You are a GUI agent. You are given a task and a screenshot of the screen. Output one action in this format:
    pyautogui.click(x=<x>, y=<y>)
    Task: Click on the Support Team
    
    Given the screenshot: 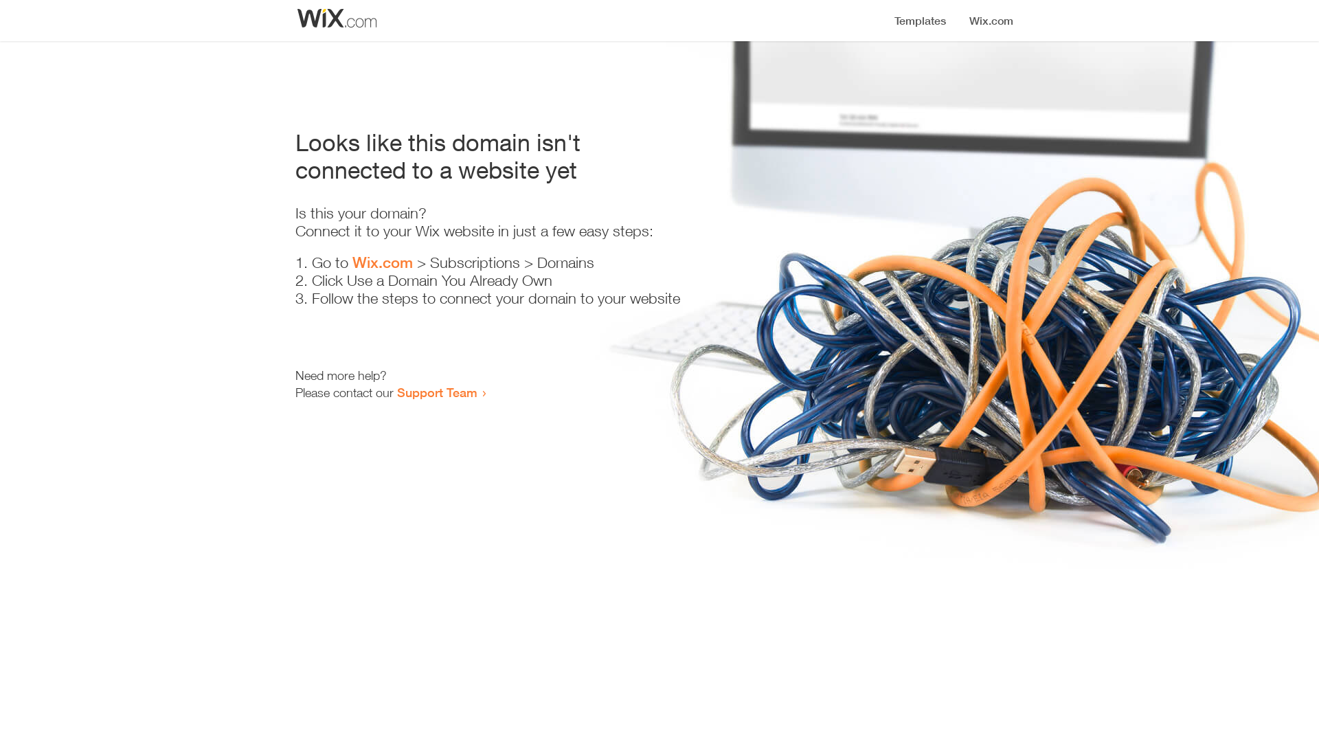 What is the action you would take?
    pyautogui.click(x=437, y=392)
    